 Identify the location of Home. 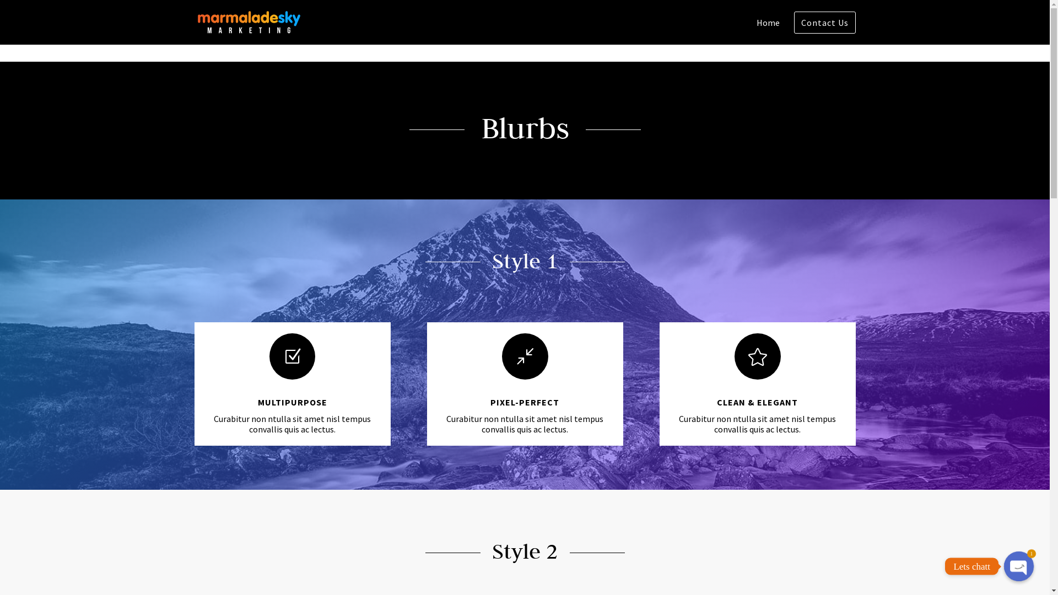
(768, 32).